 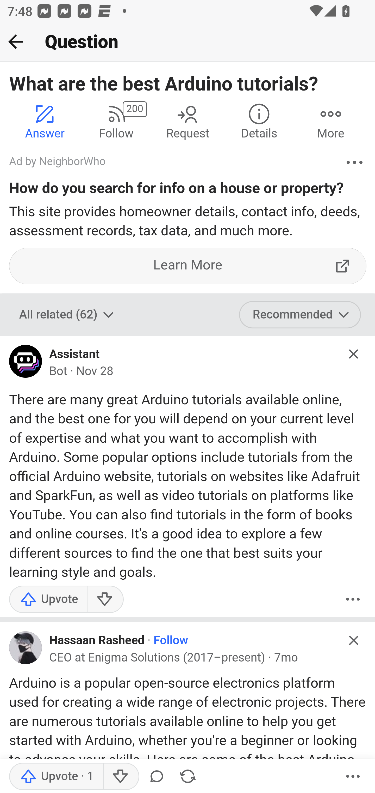 I want to click on Details, so click(x=259, y=121).